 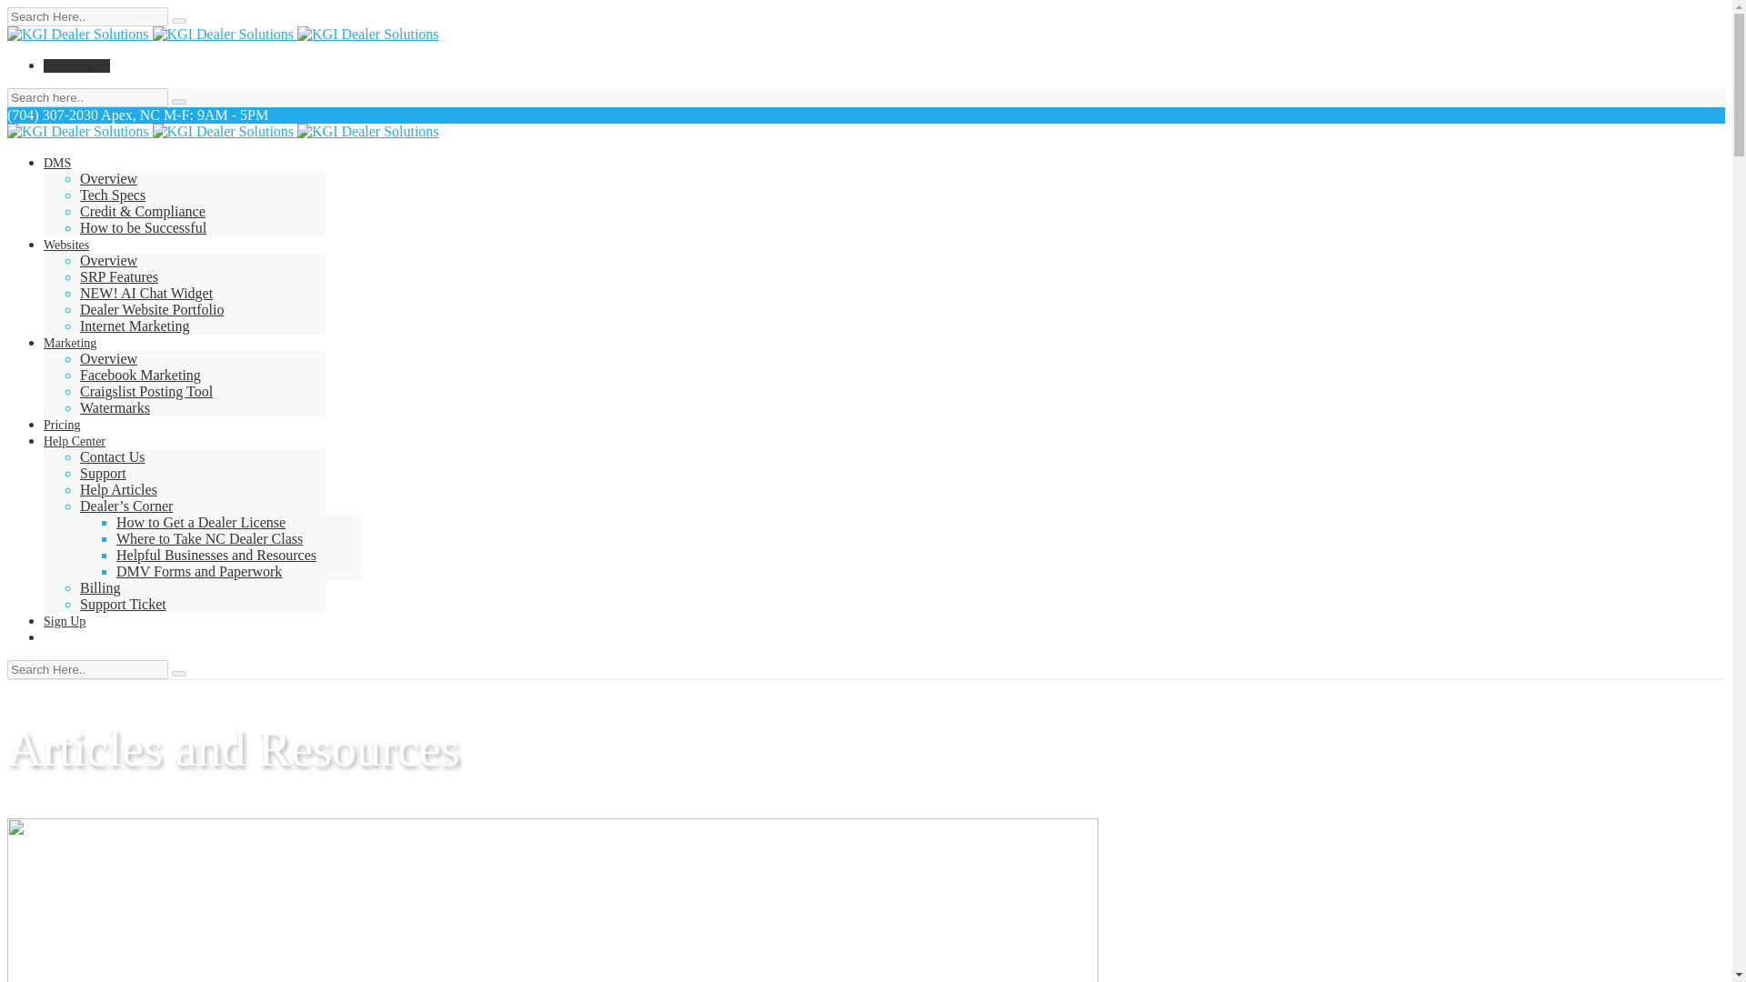 What do you see at coordinates (109, 178) in the screenshot?
I see `Overview` at bounding box center [109, 178].